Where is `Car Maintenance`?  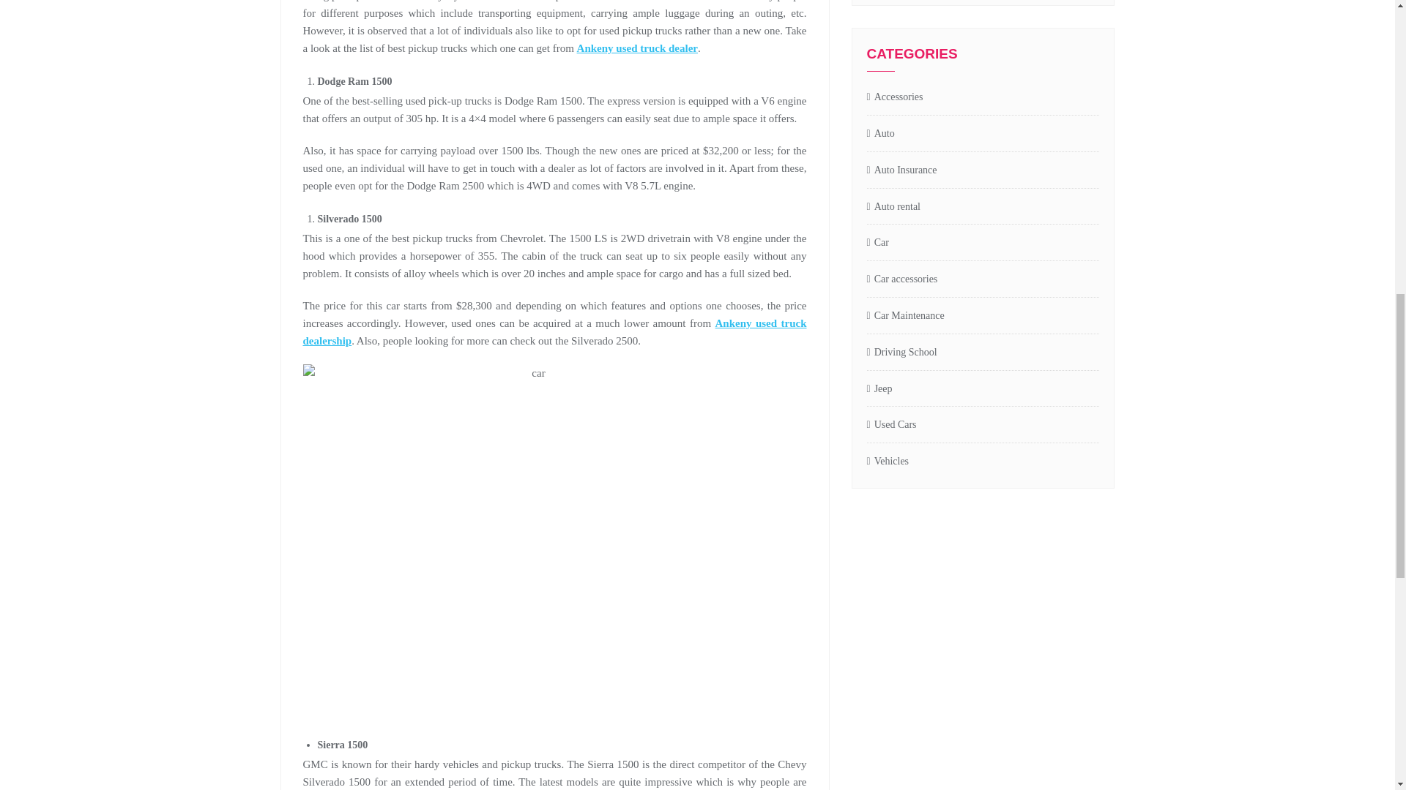 Car Maintenance is located at coordinates (906, 316).